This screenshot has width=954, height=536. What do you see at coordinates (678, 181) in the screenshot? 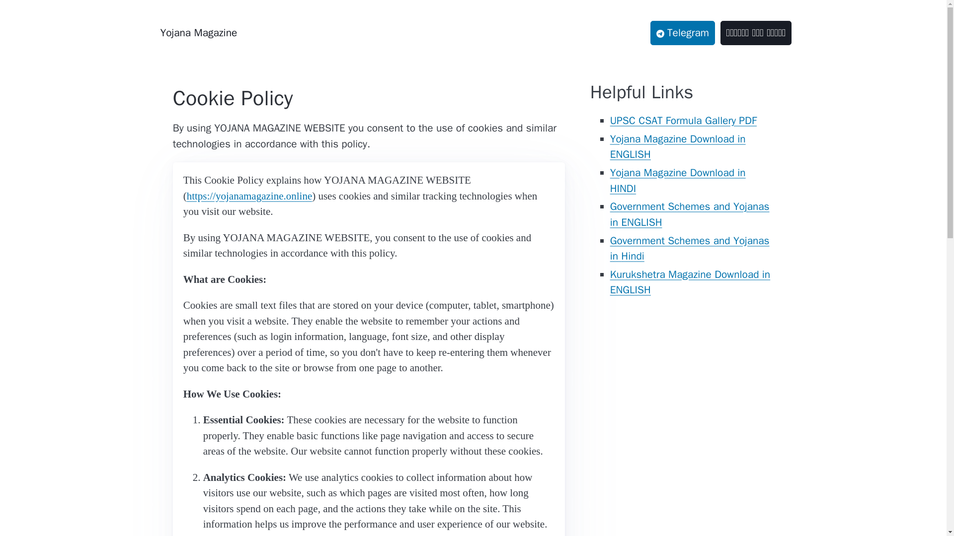
I see `Yojana Magazine Download in HINDI` at bounding box center [678, 181].